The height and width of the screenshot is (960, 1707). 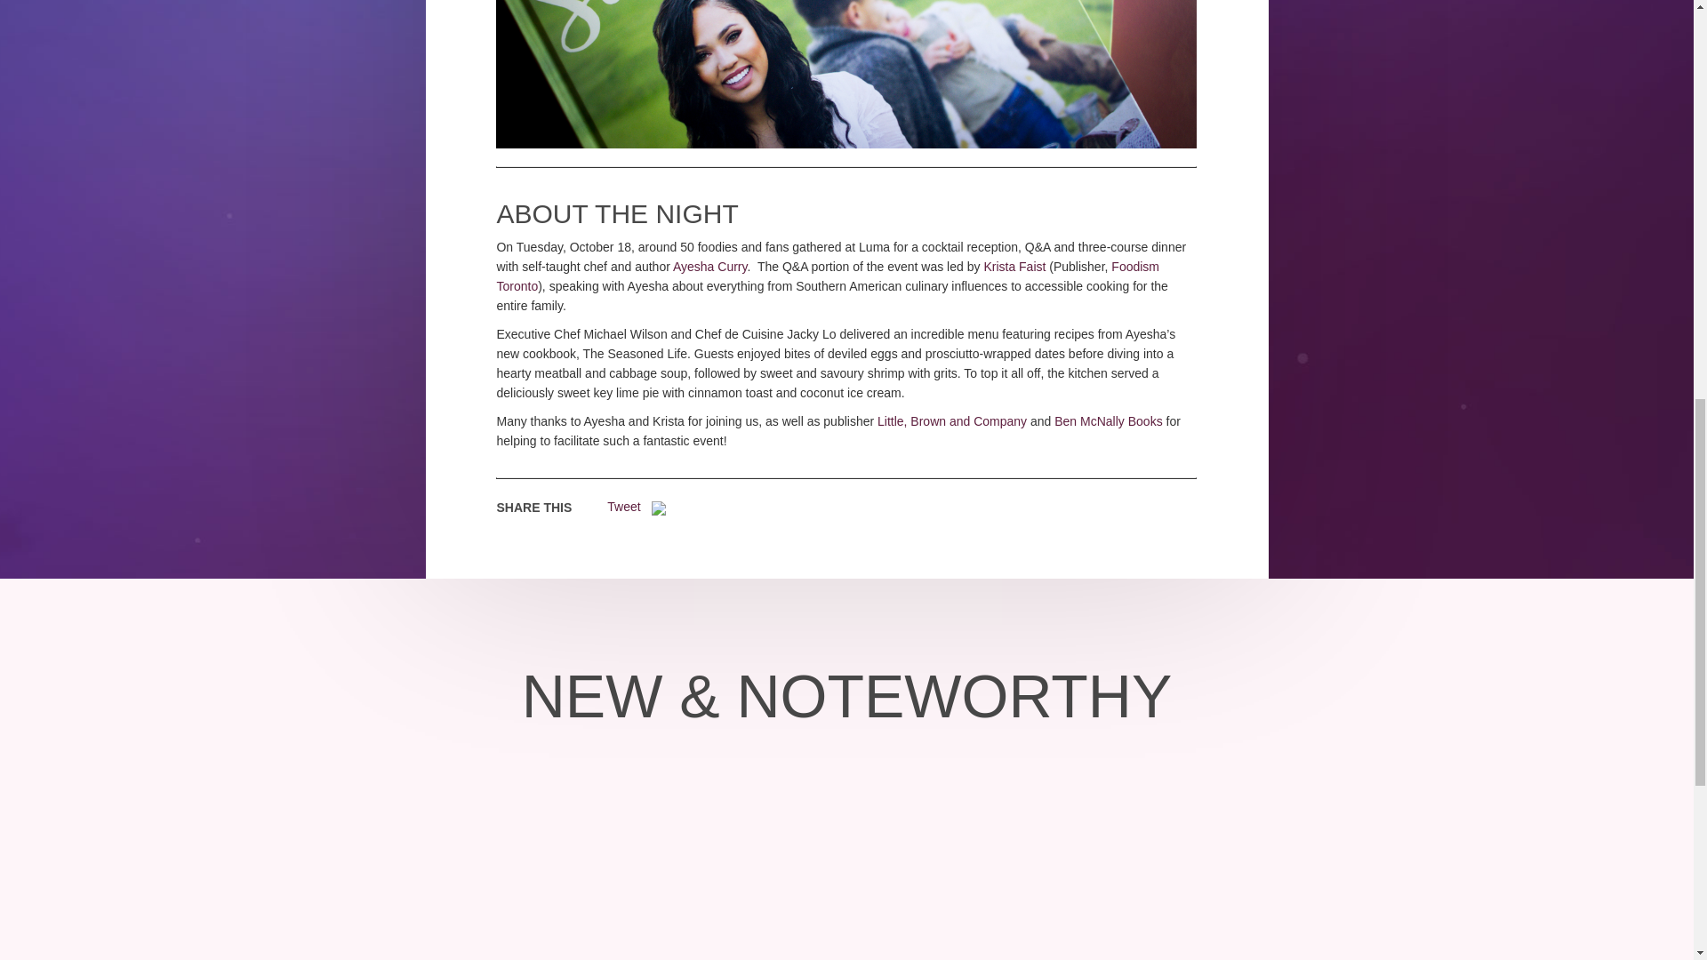 I want to click on Little, Brown and Company, so click(x=951, y=420).